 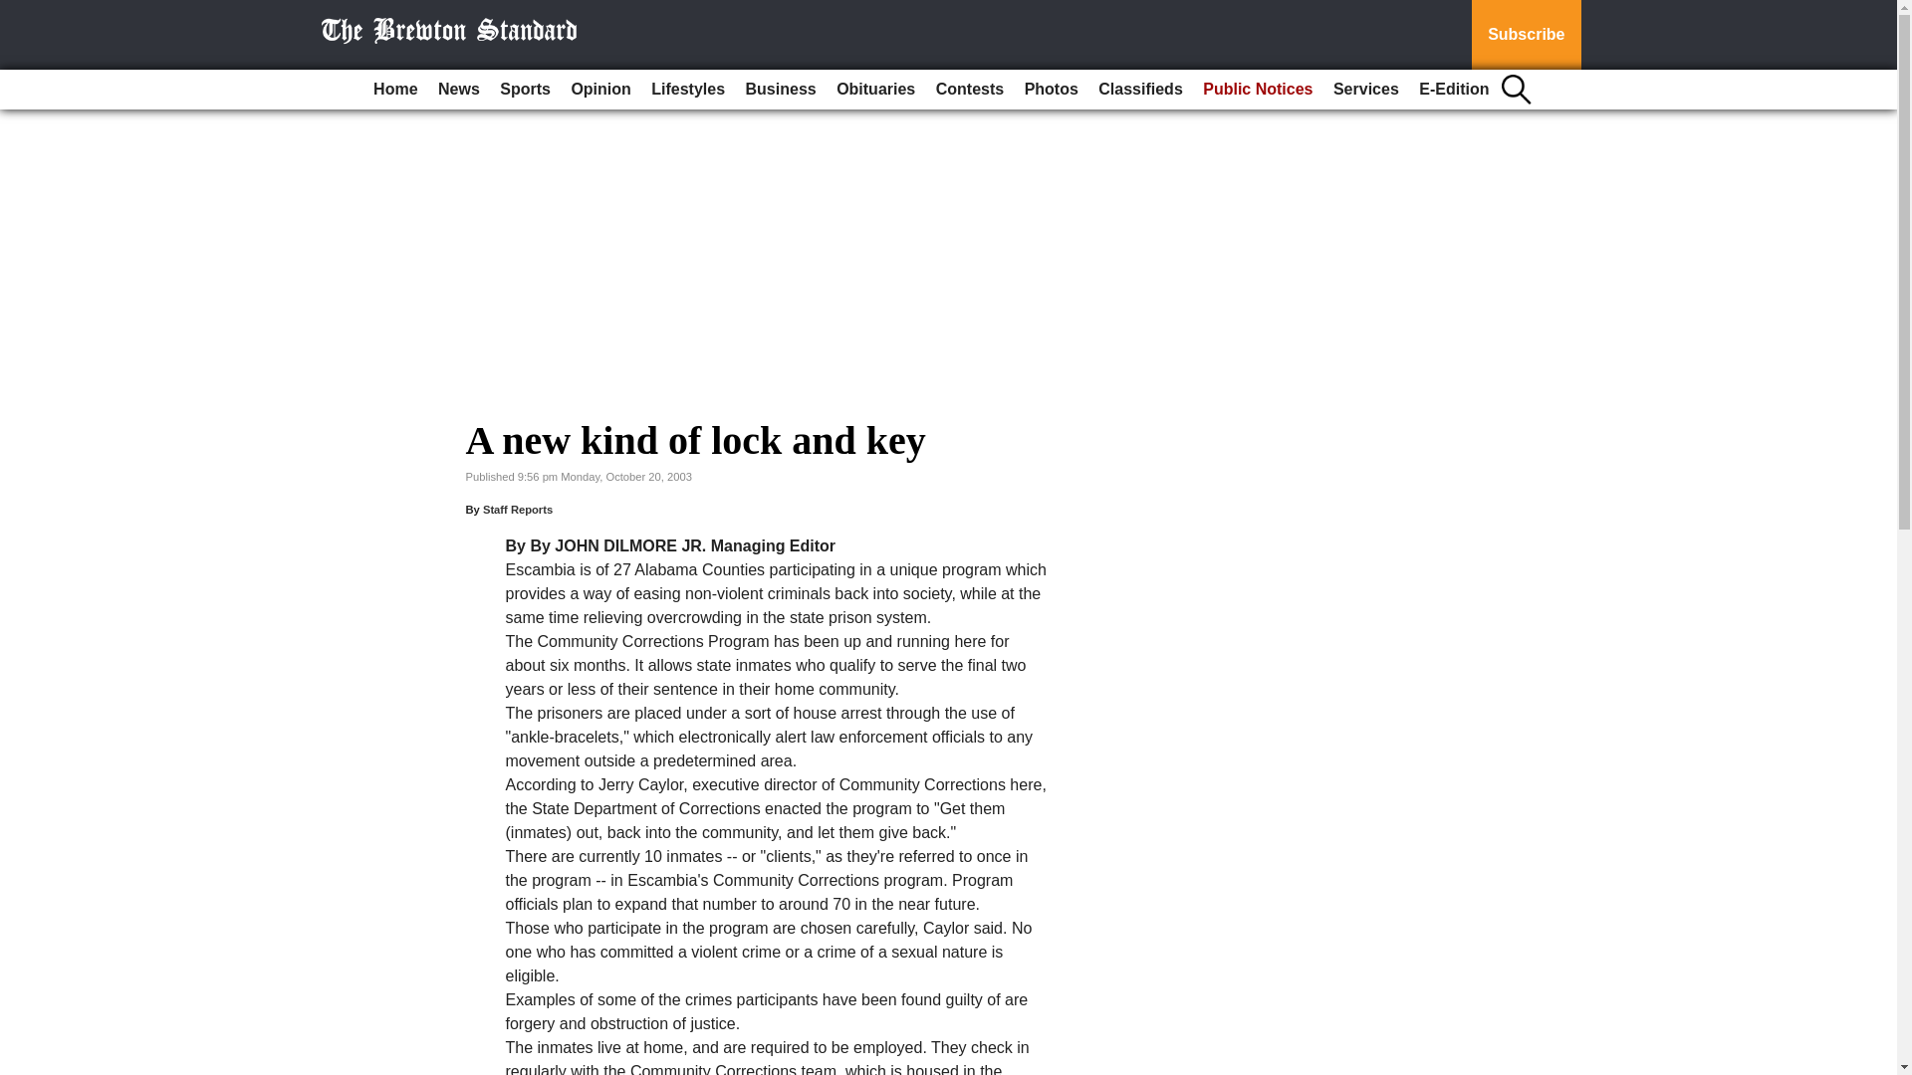 What do you see at coordinates (518, 510) in the screenshot?
I see `Staff Reports` at bounding box center [518, 510].